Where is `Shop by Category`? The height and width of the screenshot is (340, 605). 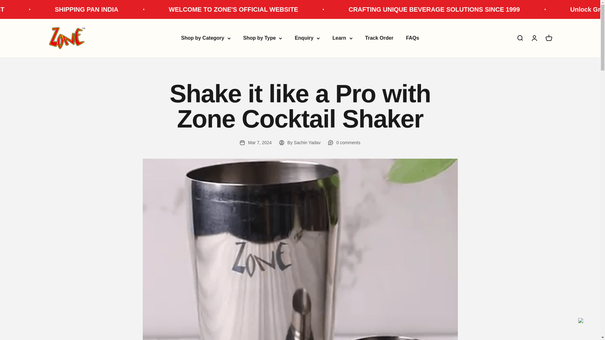
Shop by Category is located at coordinates (205, 38).